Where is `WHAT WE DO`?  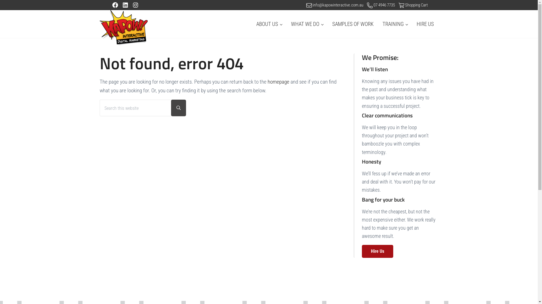
WHAT WE DO is located at coordinates (307, 24).